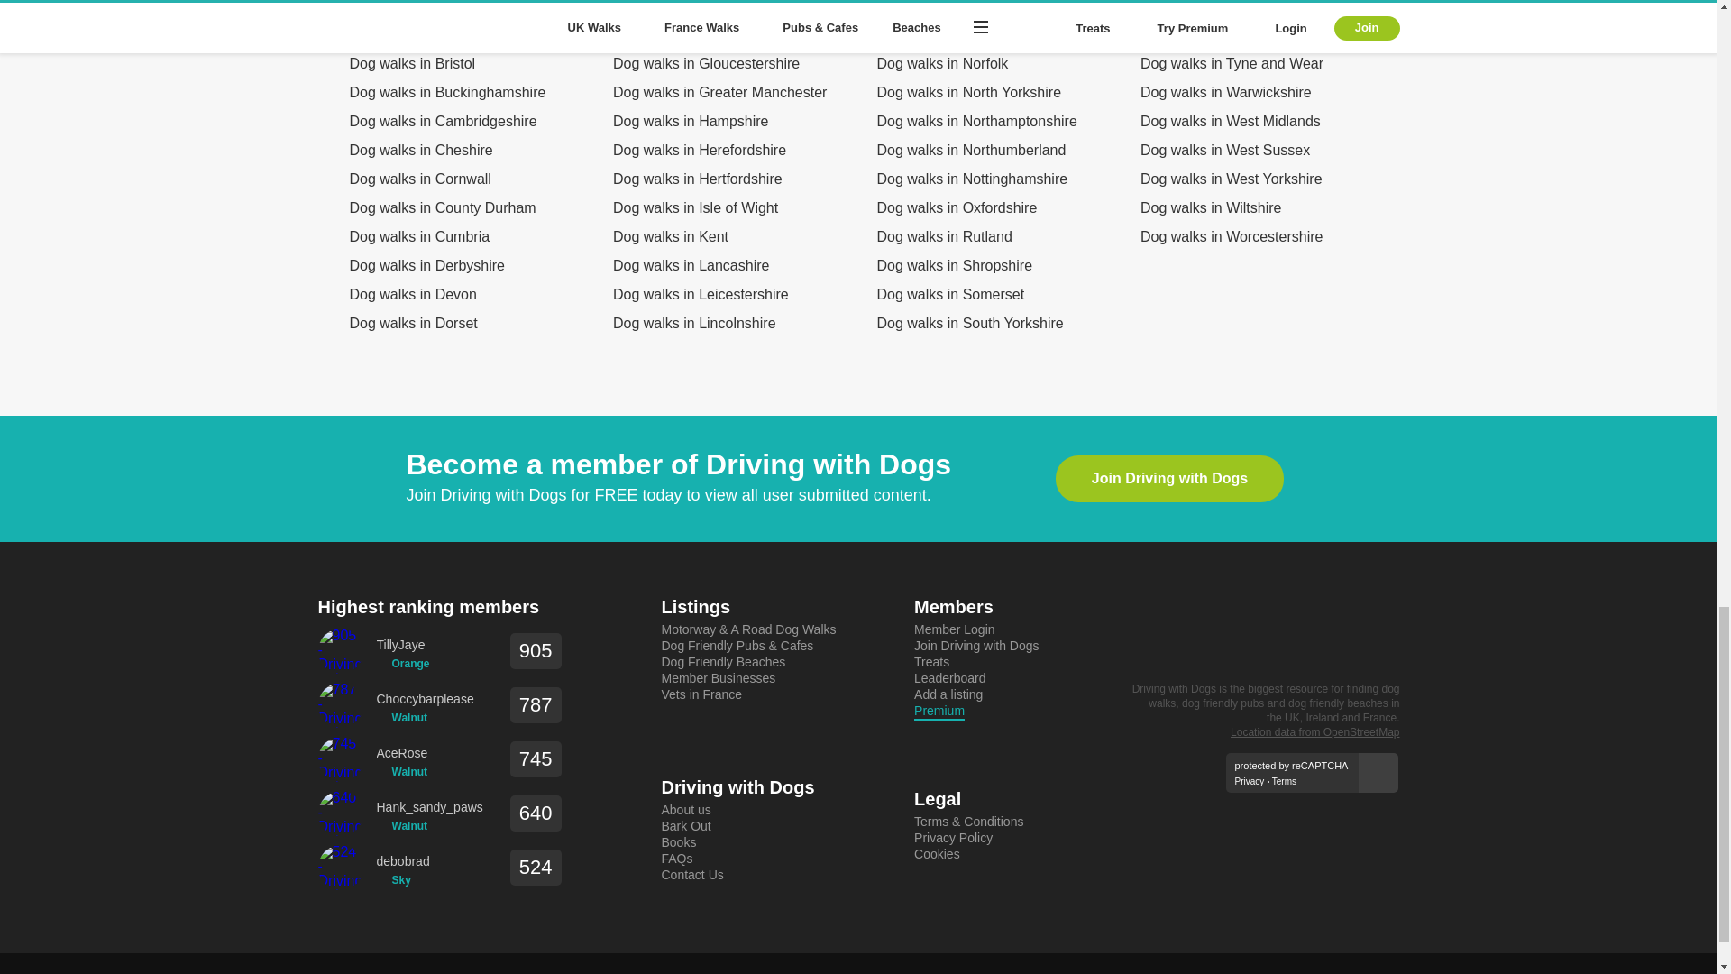 Image resolution: width=1731 pixels, height=974 pixels. Describe the element at coordinates (402, 753) in the screenshot. I see `AceRose` at that location.